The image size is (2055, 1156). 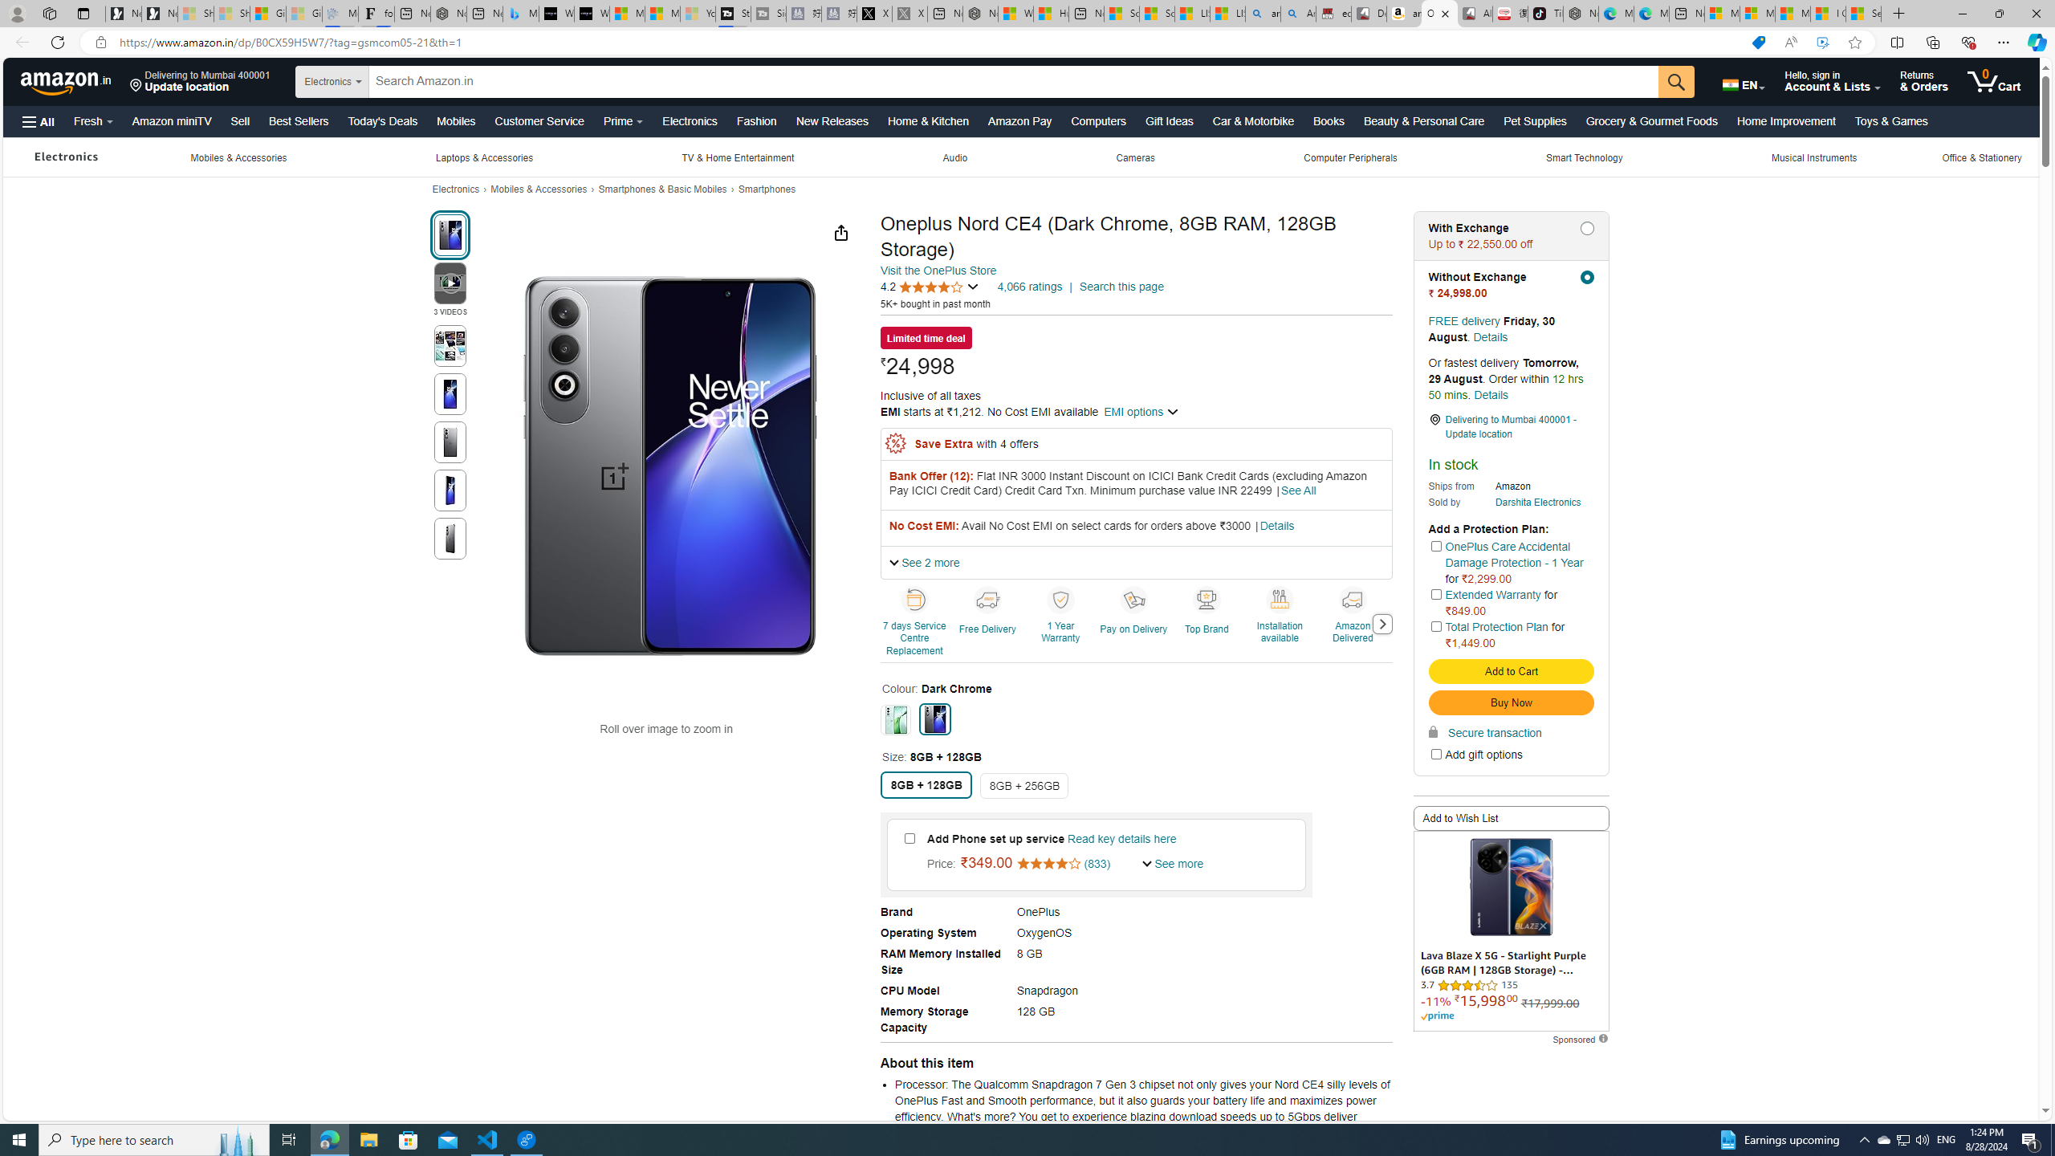 What do you see at coordinates (1299, 14) in the screenshot?
I see `Amazon Echo Dot PNG - Search Images` at bounding box center [1299, 14].